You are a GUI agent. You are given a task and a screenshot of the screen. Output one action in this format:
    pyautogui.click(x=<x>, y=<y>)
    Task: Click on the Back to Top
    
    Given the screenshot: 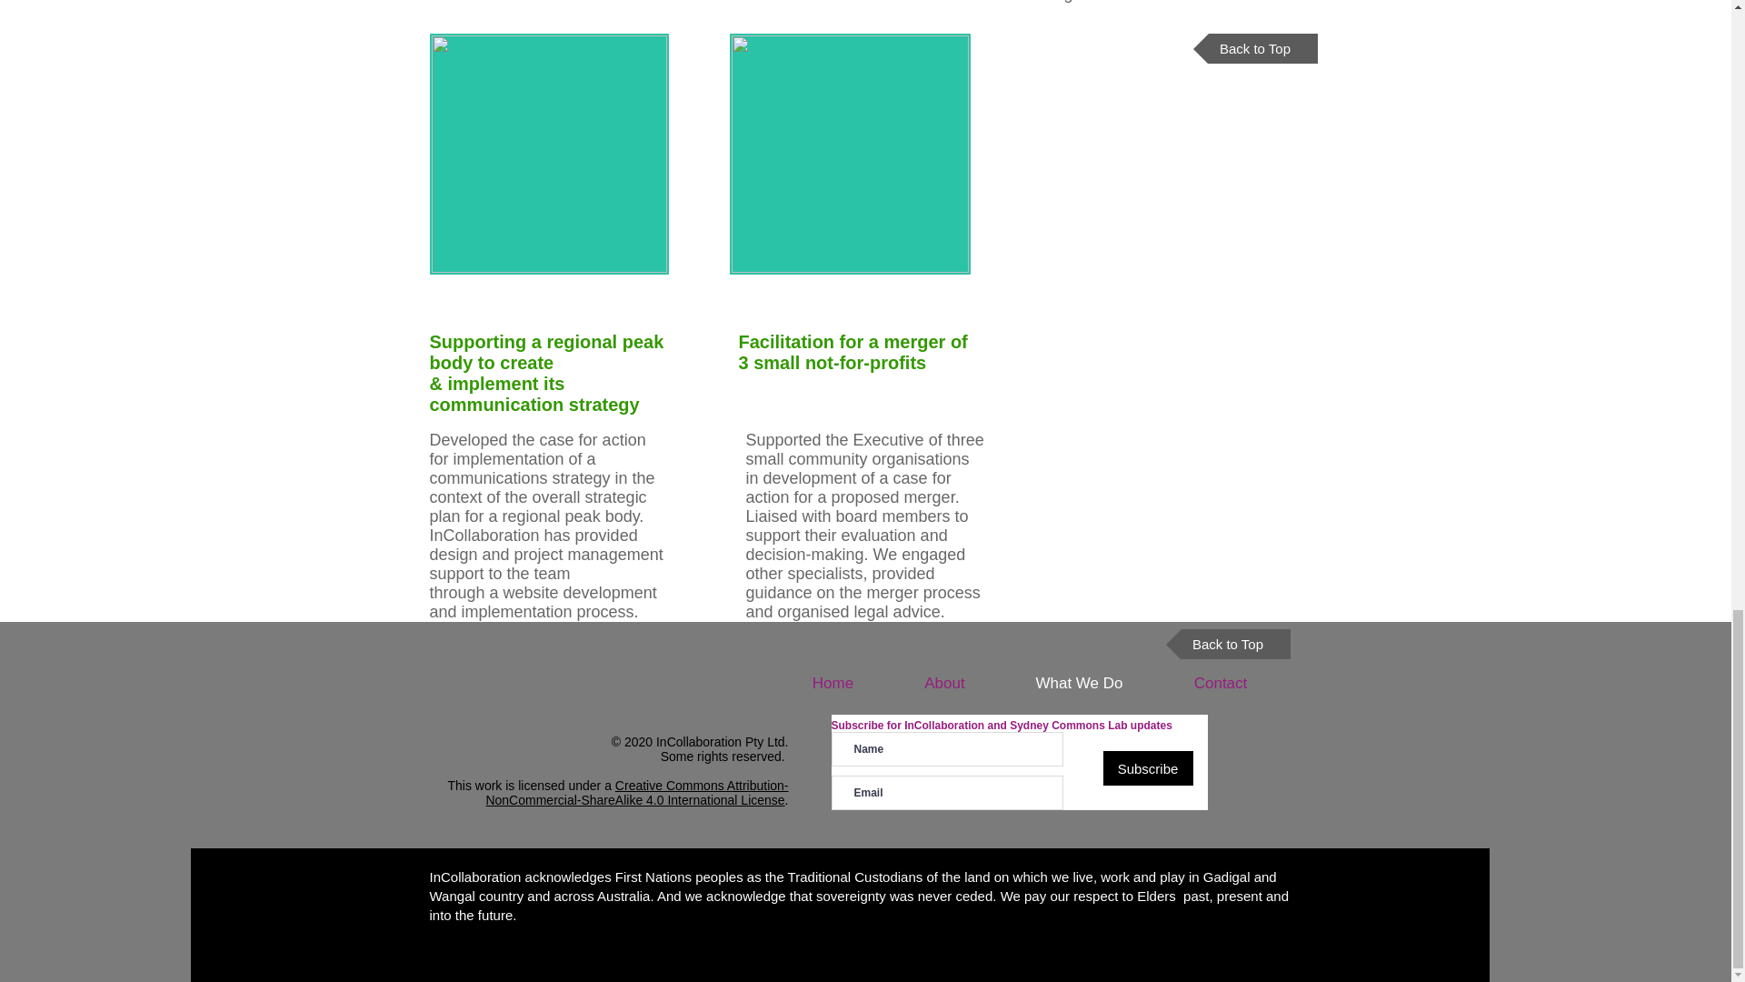 What is the action you would take?
    pyautogui.click(x=1254, y=48)
    